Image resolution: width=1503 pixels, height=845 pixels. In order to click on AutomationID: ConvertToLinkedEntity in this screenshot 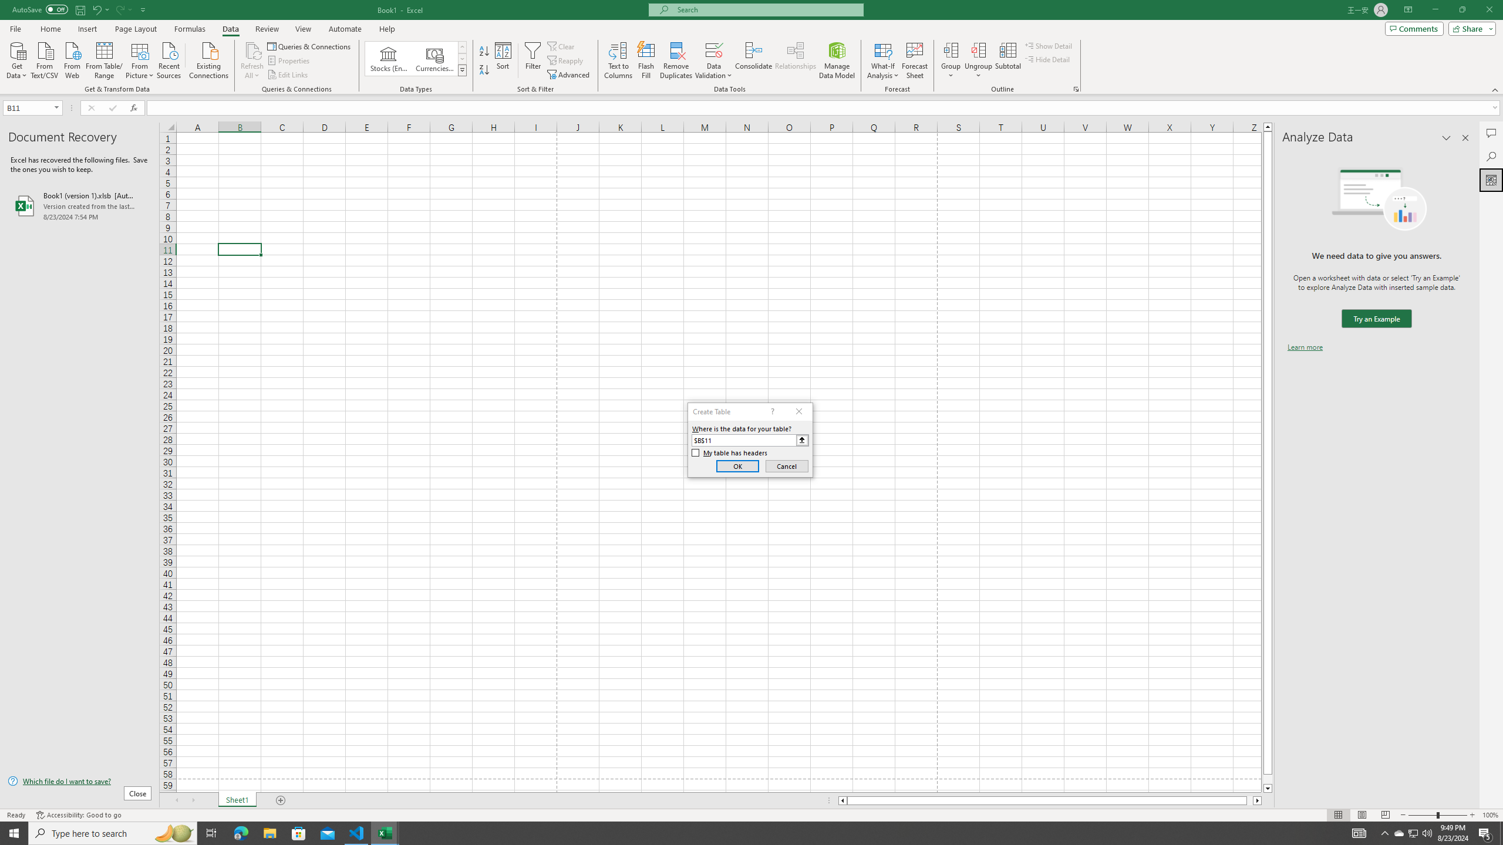, I will do `click(416, 59)`.